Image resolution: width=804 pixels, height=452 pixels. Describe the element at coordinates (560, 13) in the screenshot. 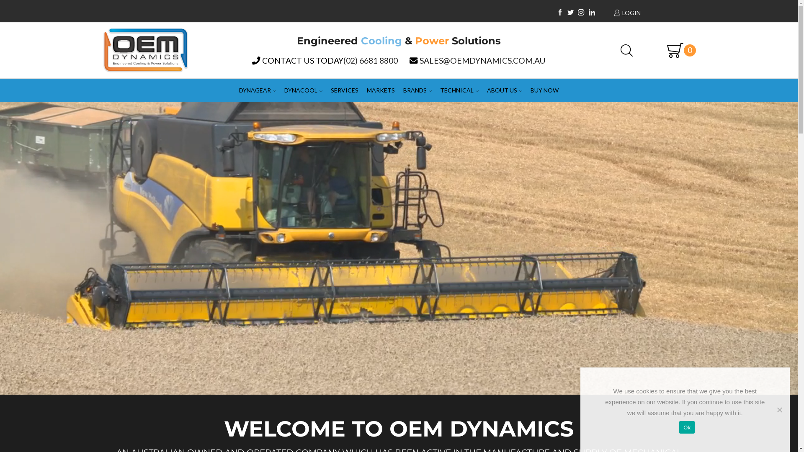

I see `Facebook` at that location.